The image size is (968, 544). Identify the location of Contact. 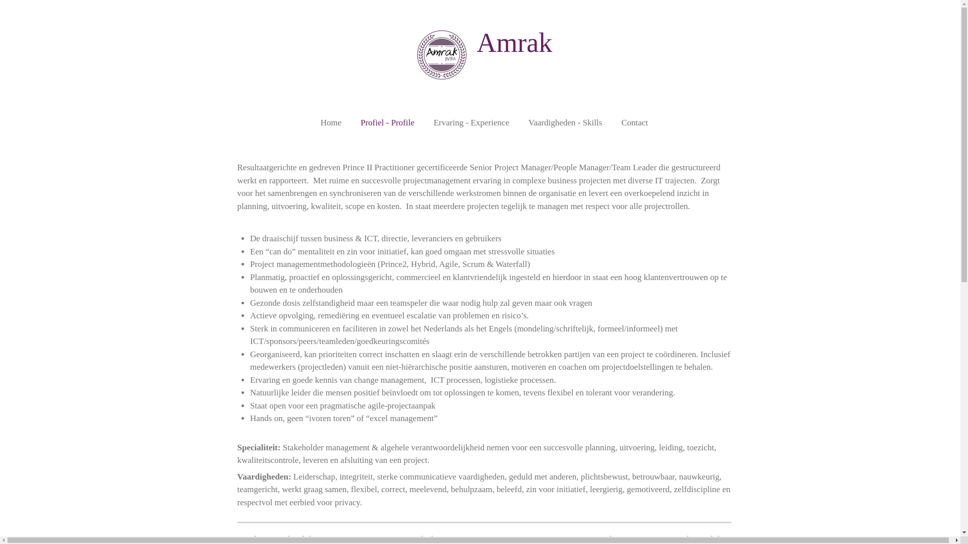
(634, 123).